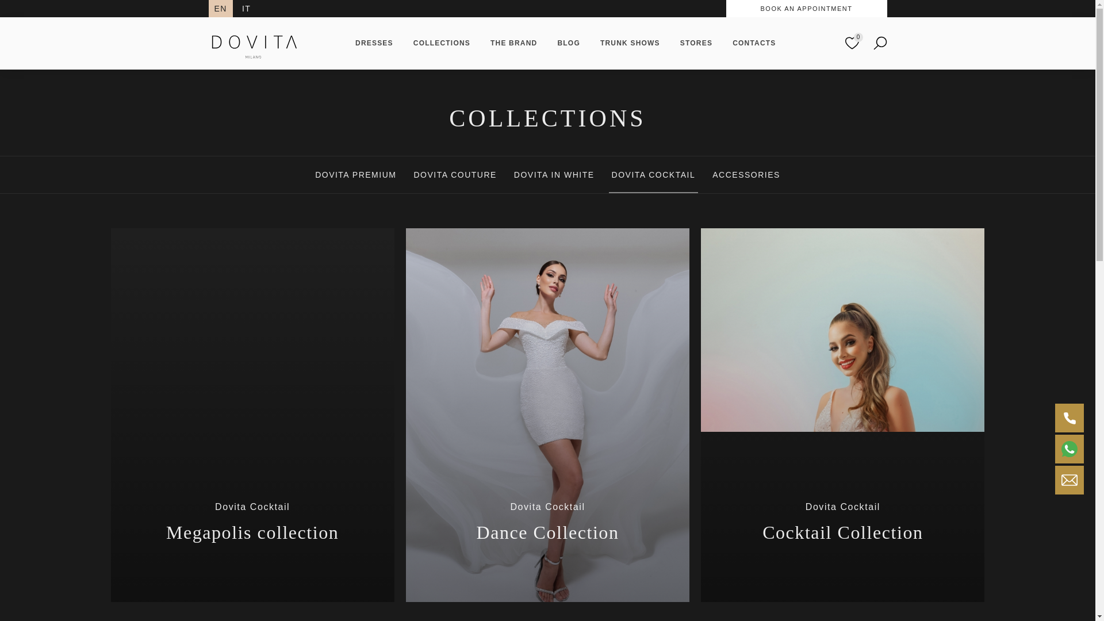 The image size is (1104, 621). I want to click on COLLECTIONS, so click(442, 43).